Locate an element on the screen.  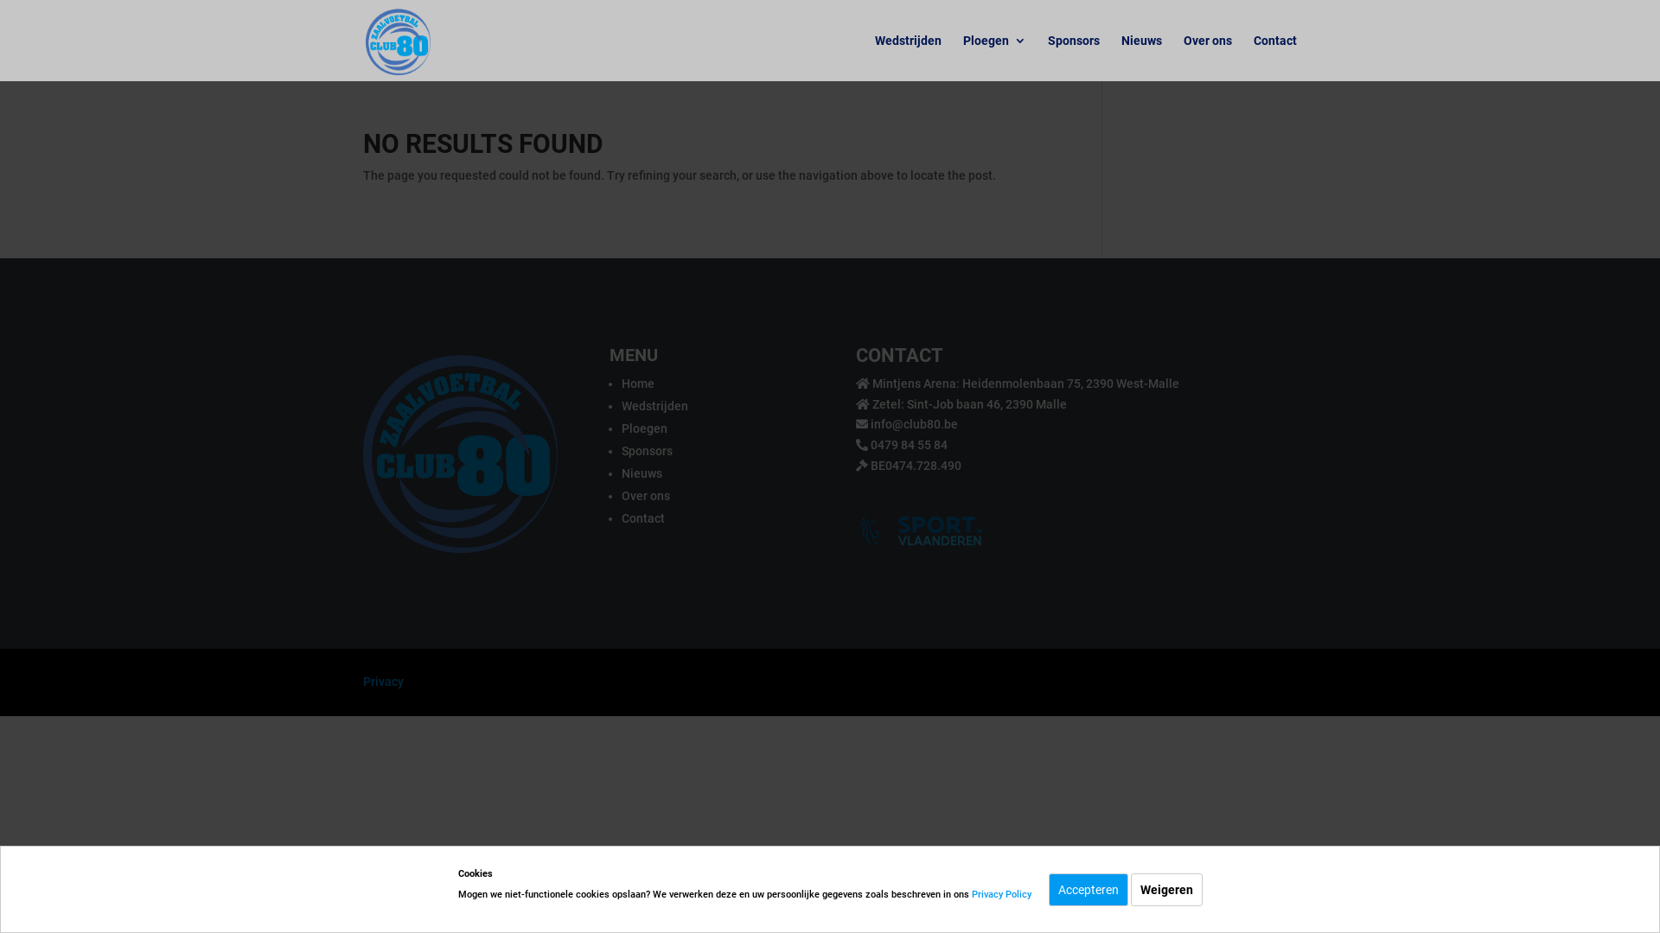
Accepteren is located at coordinates (1088, 890).